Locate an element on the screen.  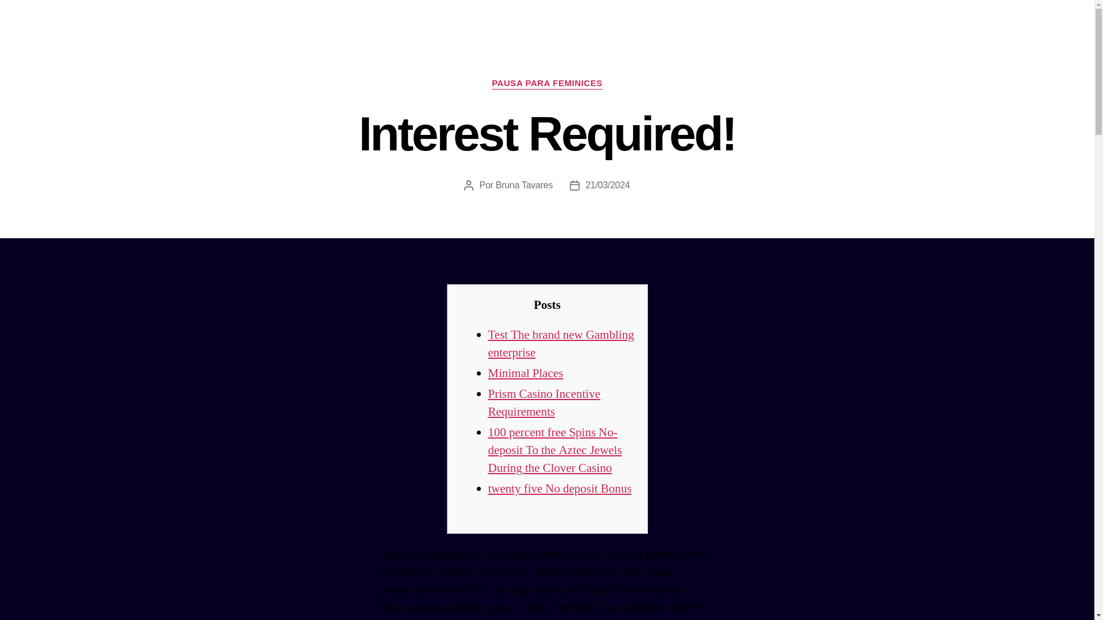
Test The brand new Gambling enterprise is located at coordinates (561, 343).